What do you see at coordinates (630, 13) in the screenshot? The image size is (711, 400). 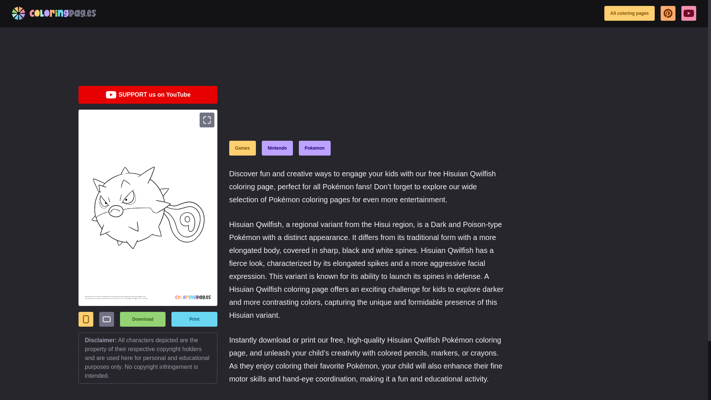 I see `All coloring pages` at bounding box center [630, 13].